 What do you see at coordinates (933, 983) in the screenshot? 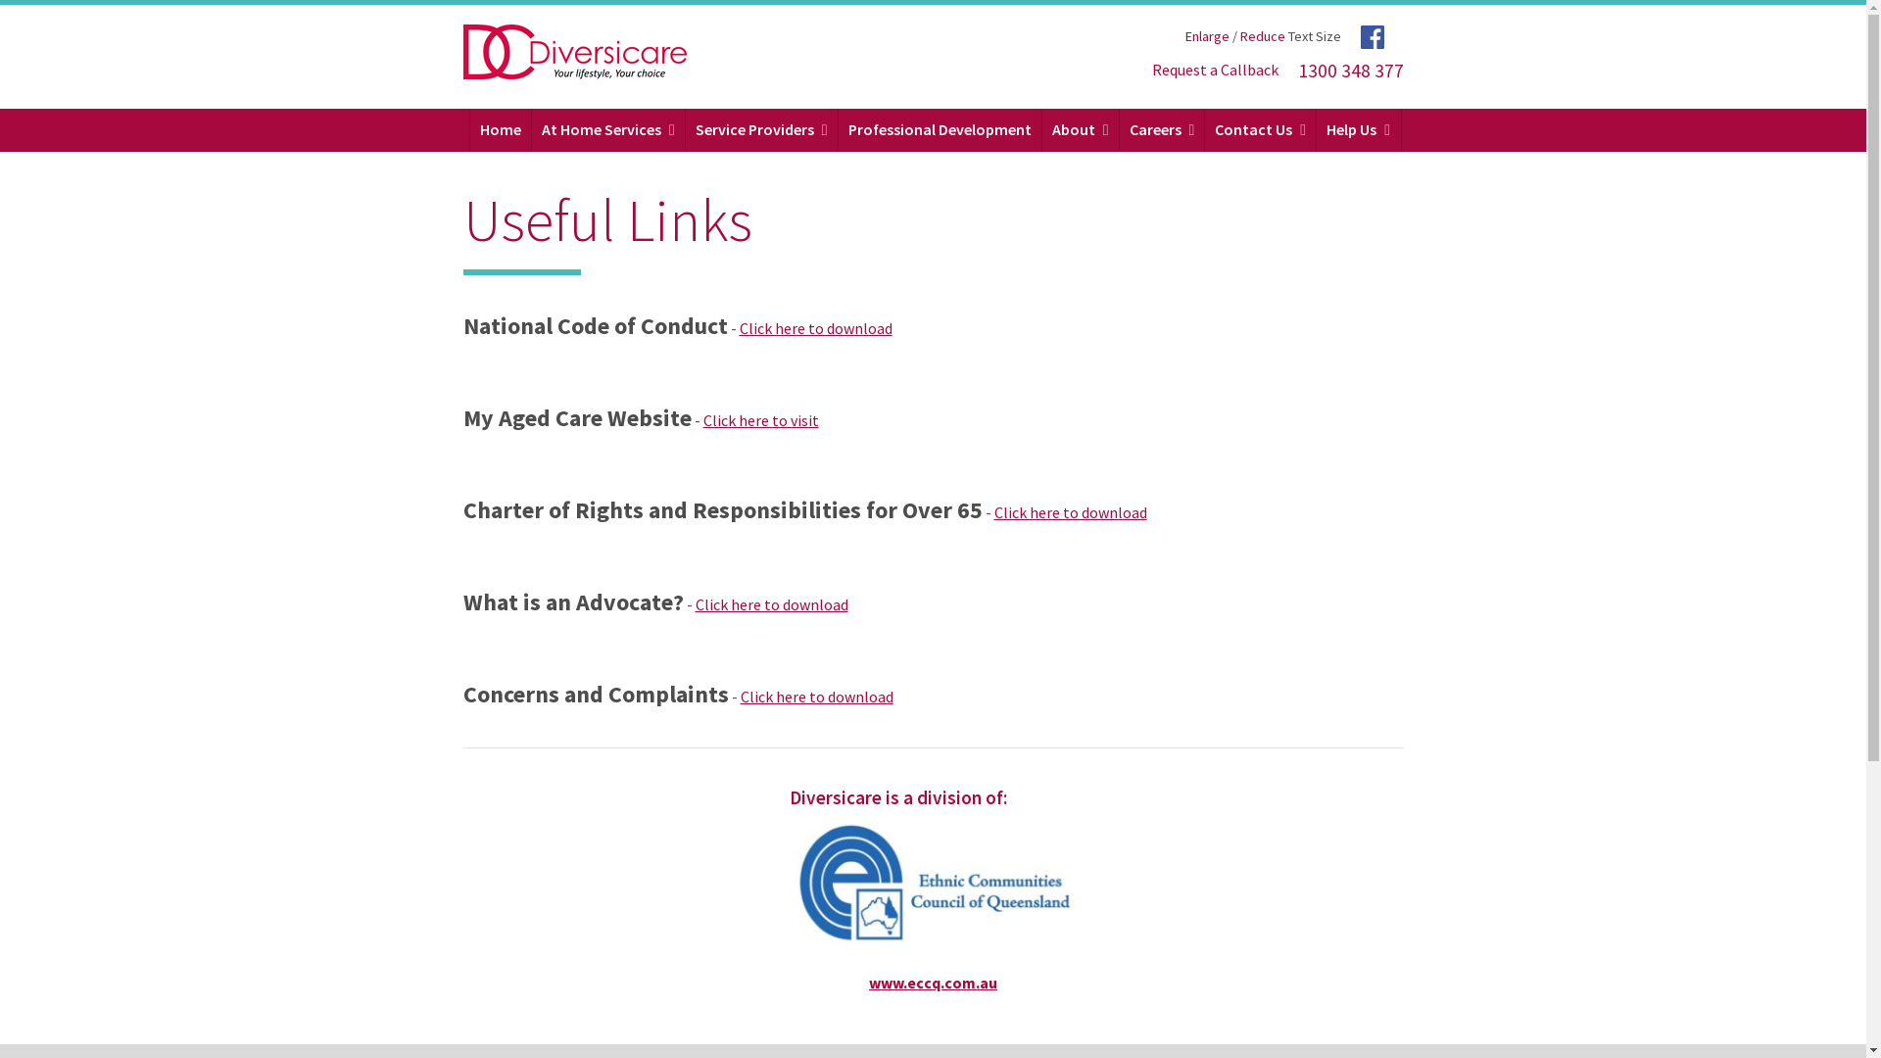
I see `www.eccq.com.au` at bounding box center [933, 983].